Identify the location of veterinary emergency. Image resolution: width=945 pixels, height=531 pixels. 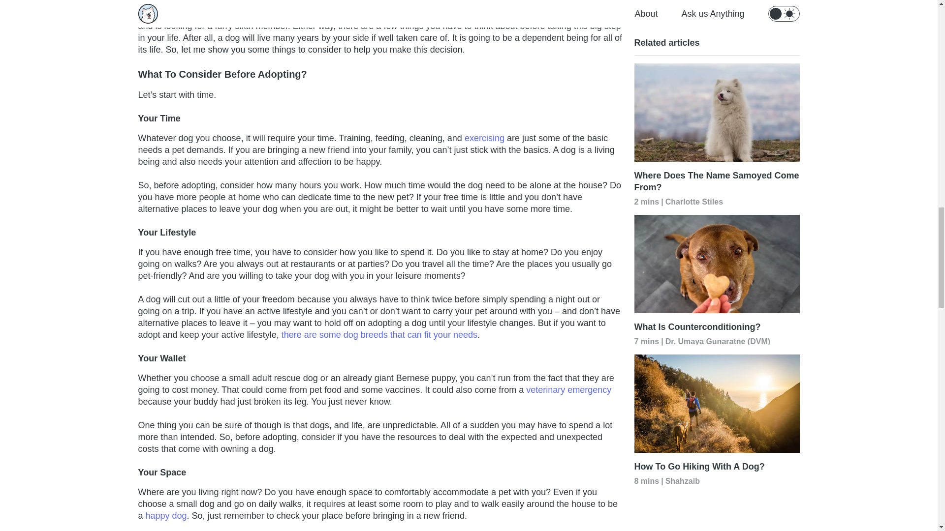
(569, 390).